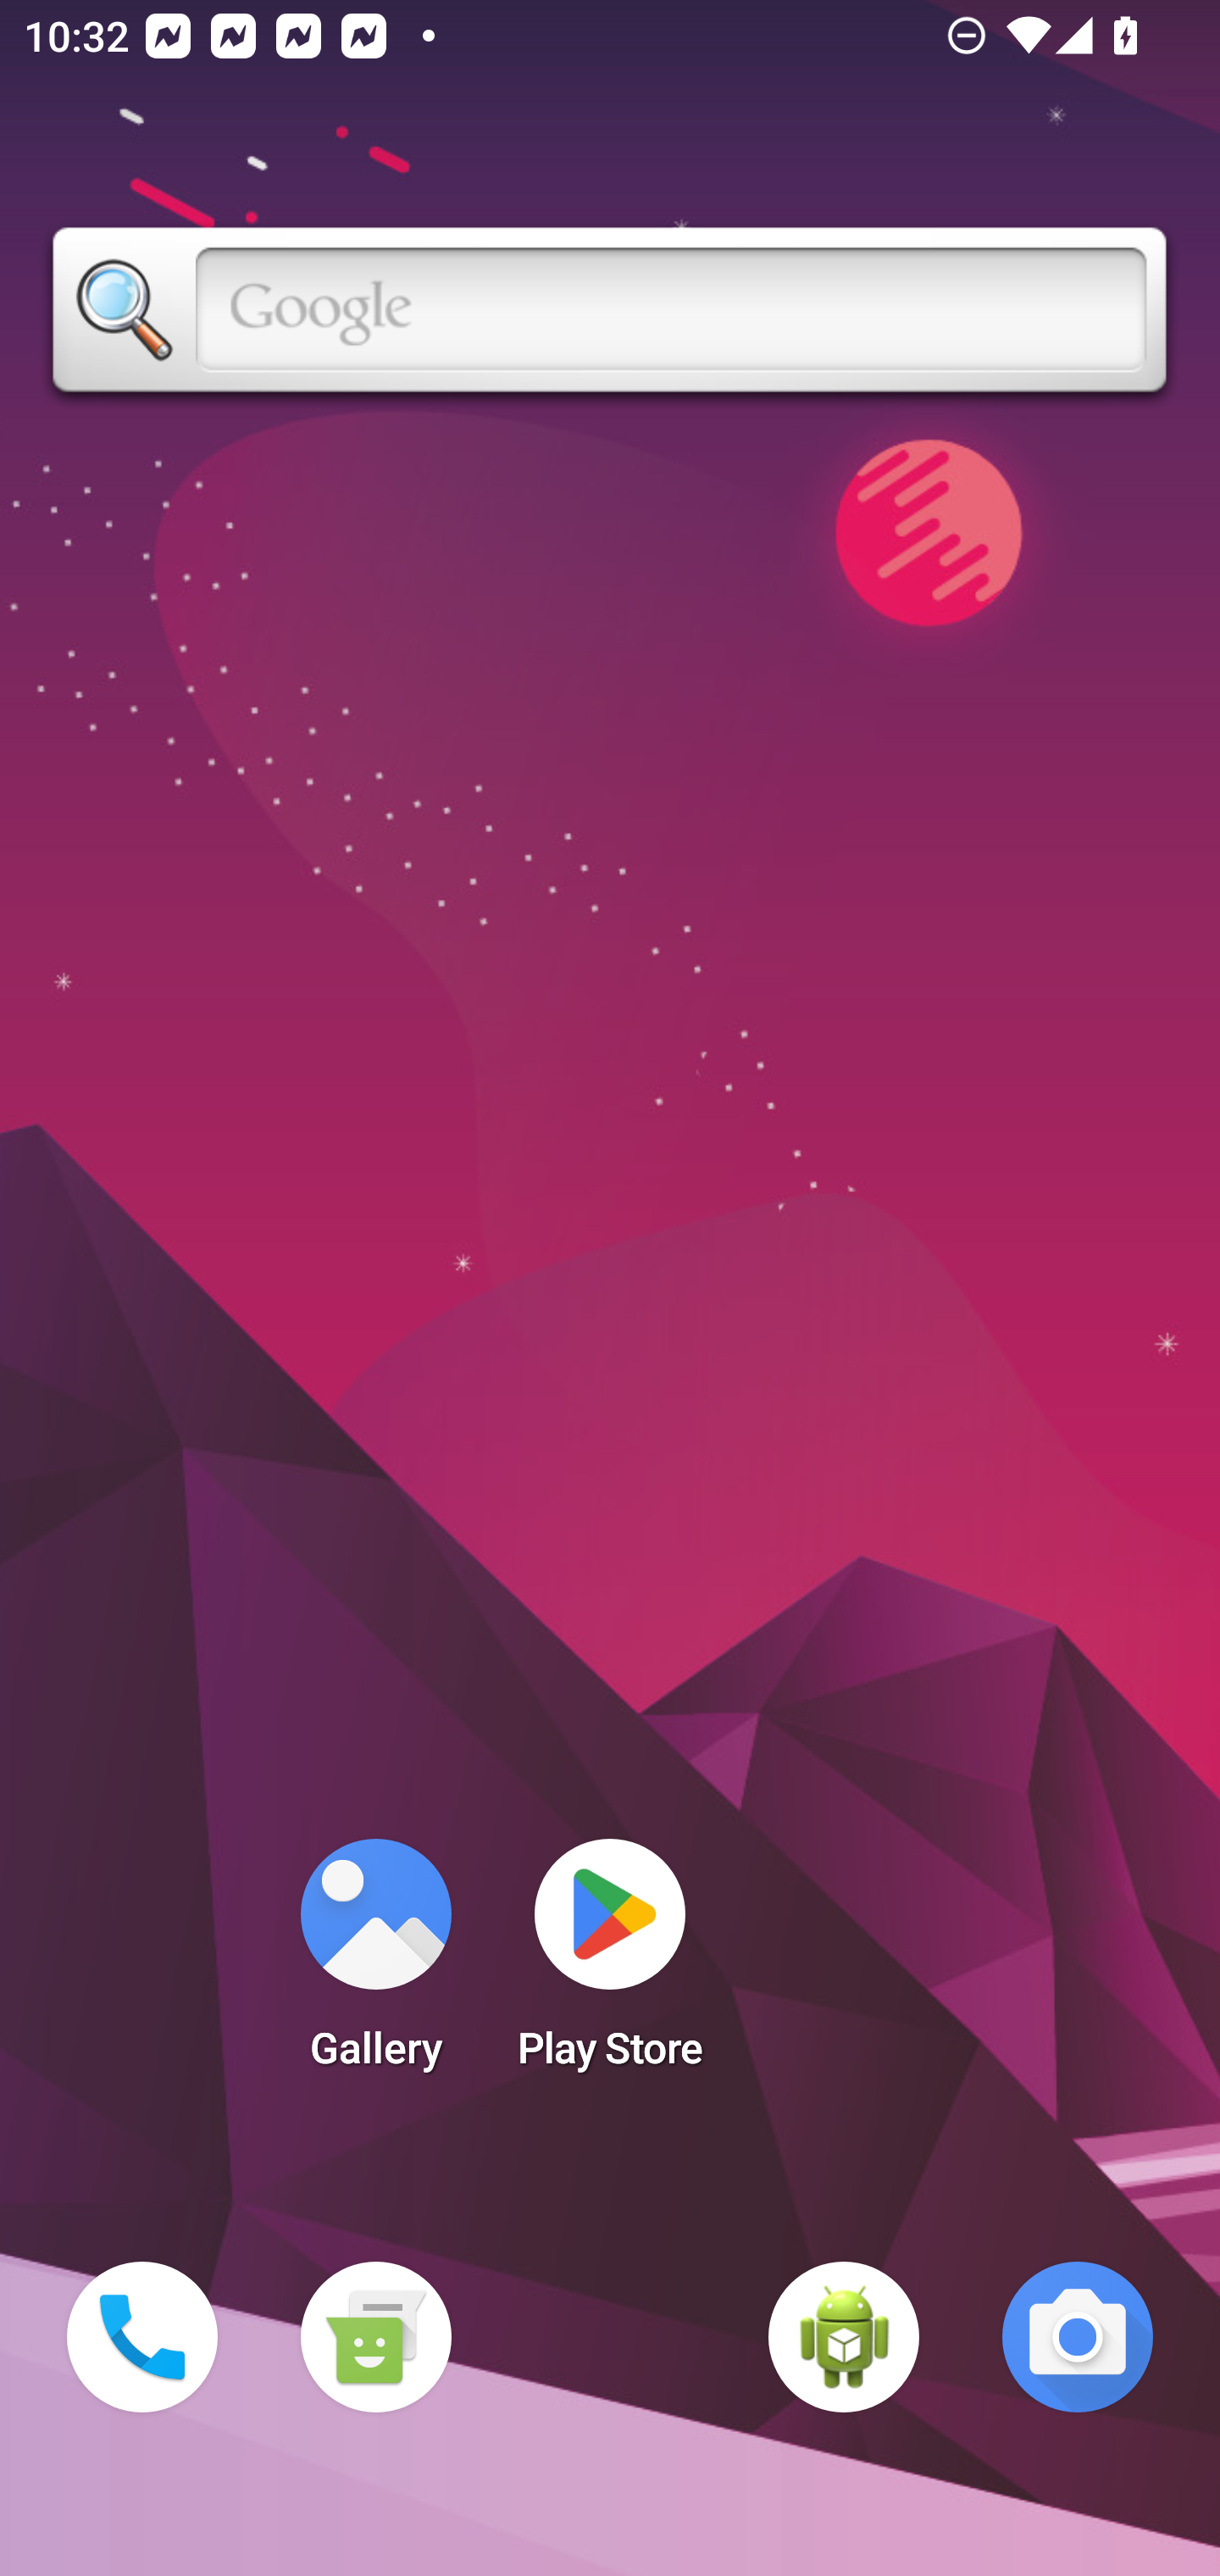 This screenshot has height=2576, width=1220. I want to click on Phone, so click(142, 2337).